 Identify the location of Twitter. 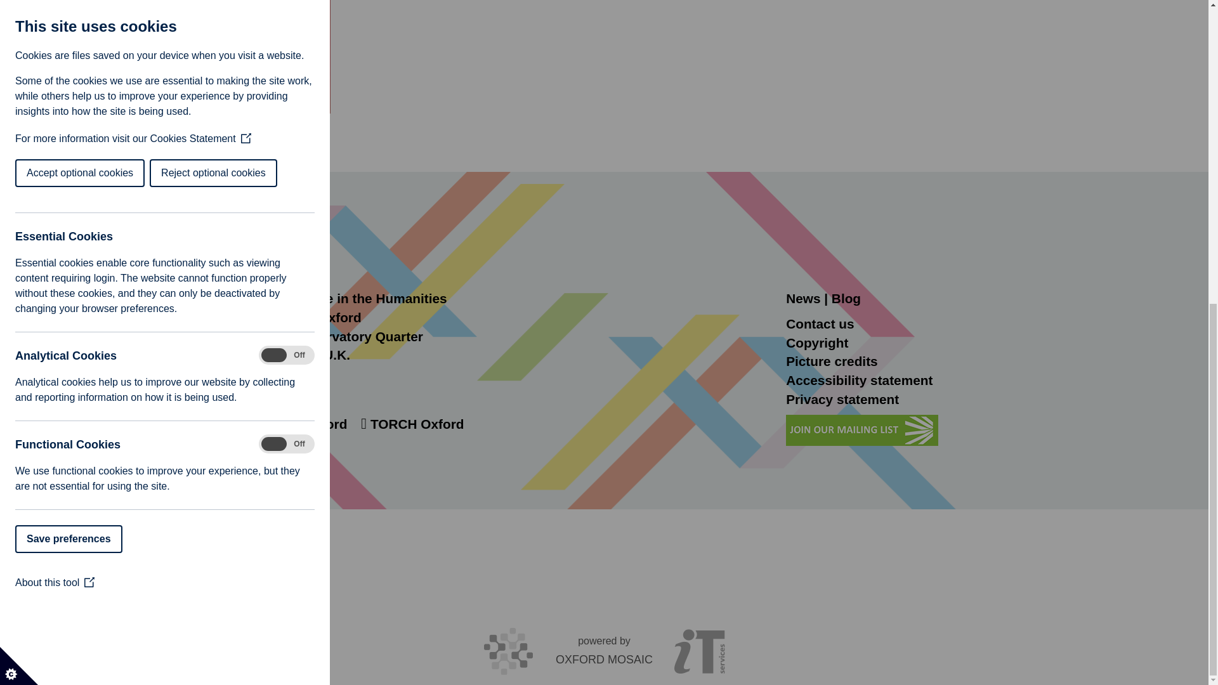
(232, 424).